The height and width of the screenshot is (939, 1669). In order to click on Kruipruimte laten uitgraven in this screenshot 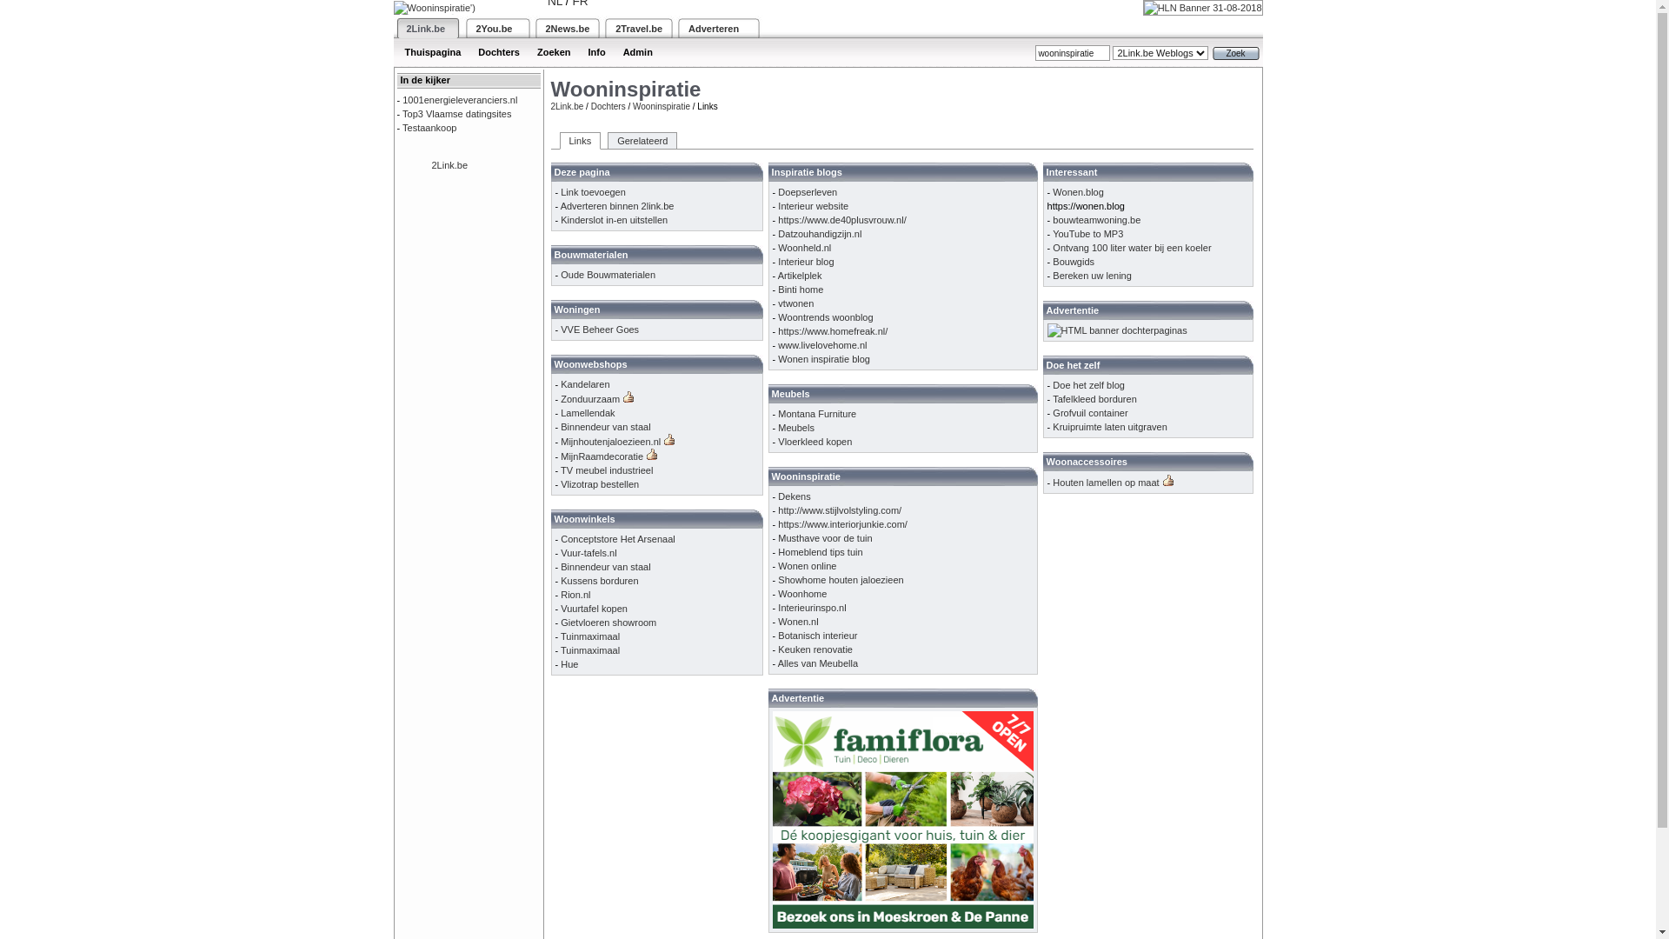, I will do `click(1109, 427)`.